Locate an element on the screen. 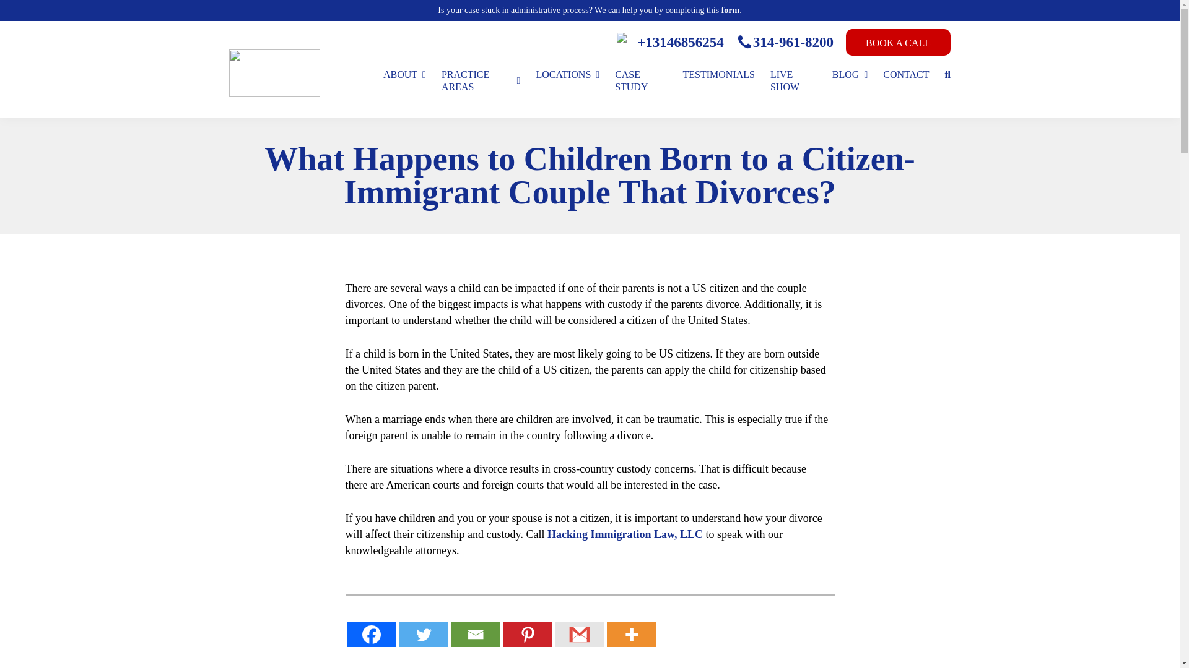  More is located at coordinates (631, 635).